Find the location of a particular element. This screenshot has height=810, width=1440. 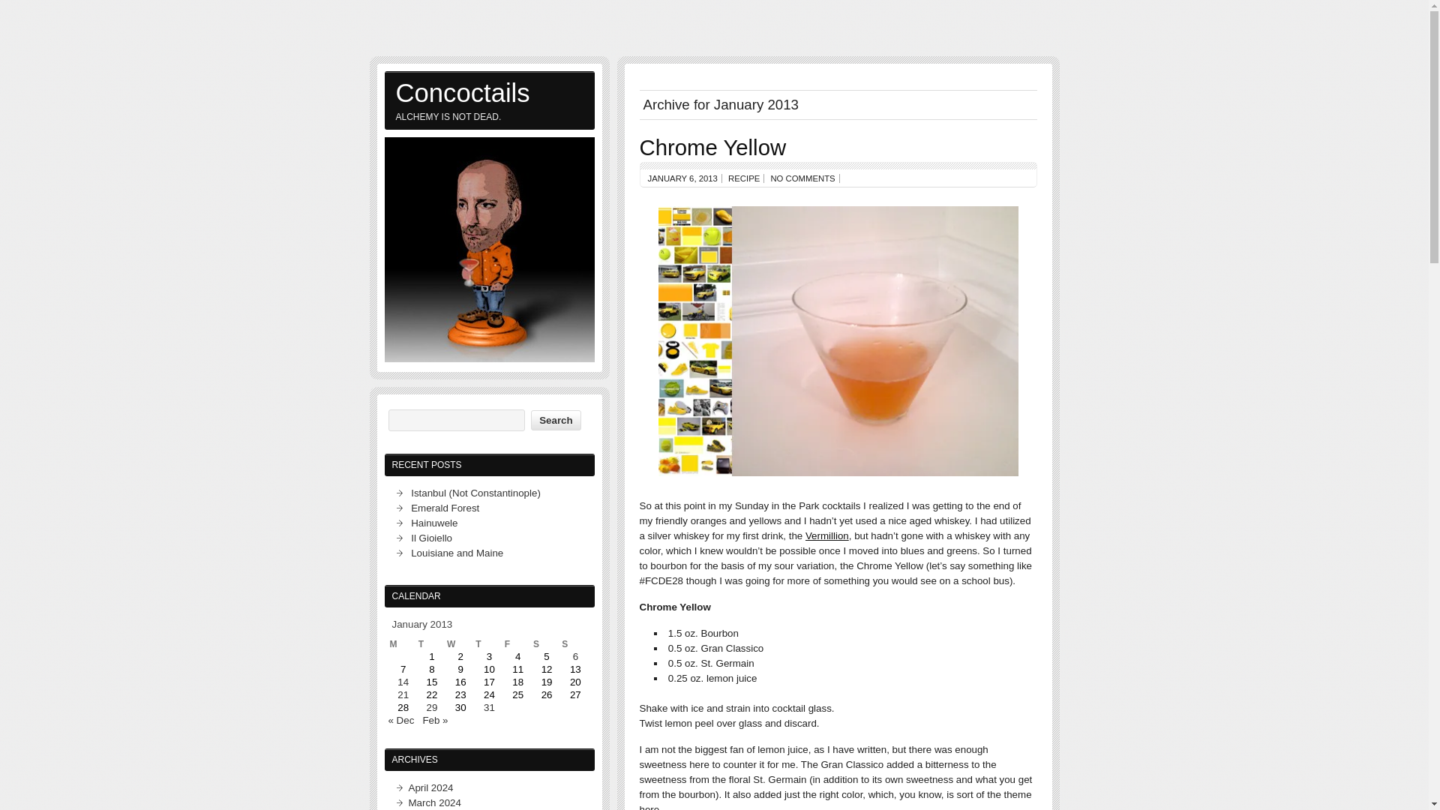

Tuesday is located at coordinates (432, 644).